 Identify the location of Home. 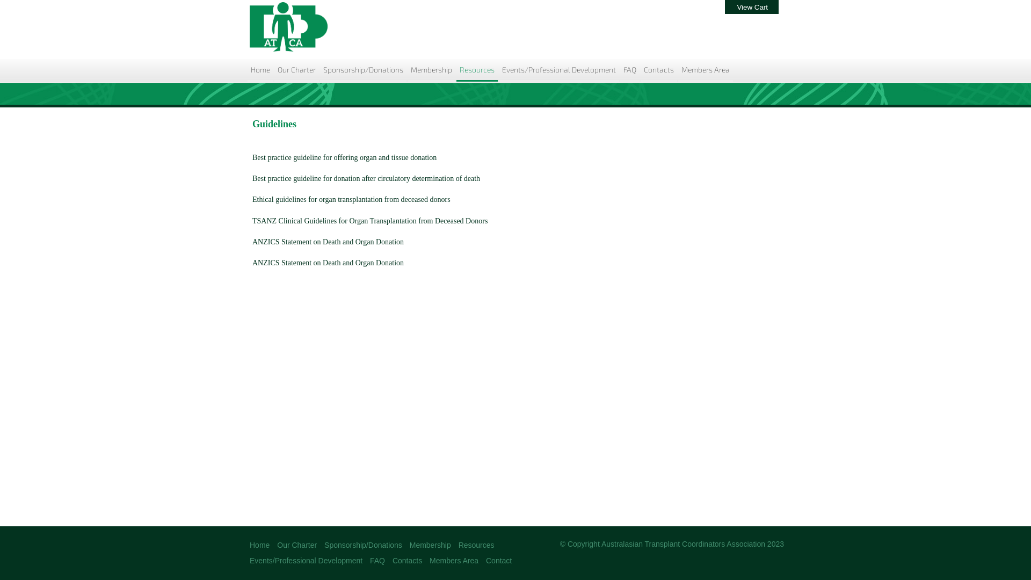
(260, 71).